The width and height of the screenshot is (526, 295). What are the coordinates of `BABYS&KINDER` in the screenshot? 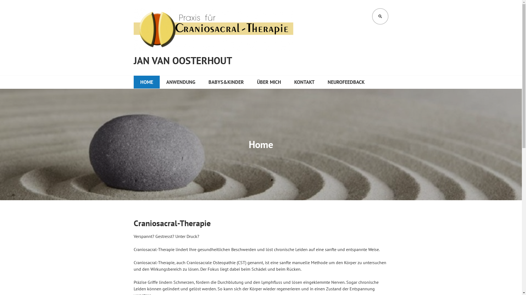 It's located at (226, 82).